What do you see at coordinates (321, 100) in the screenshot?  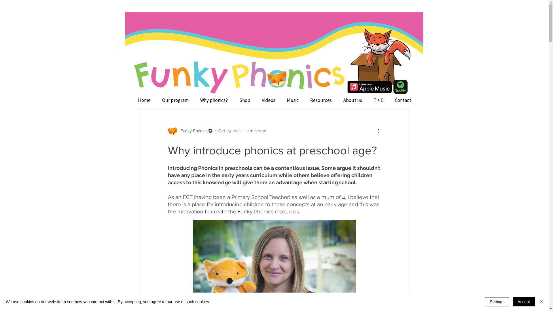 I see `Resources` at bounding box center [321, 100].